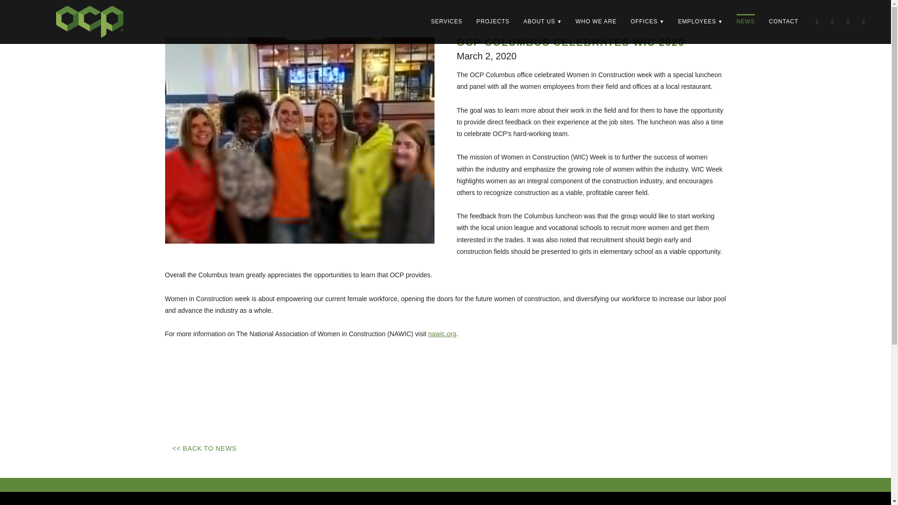 The height and width of the screenshot is (505, 898). Describe the element at coordinates (746, 22) in the screenshot. I see `NEWS` at that location.